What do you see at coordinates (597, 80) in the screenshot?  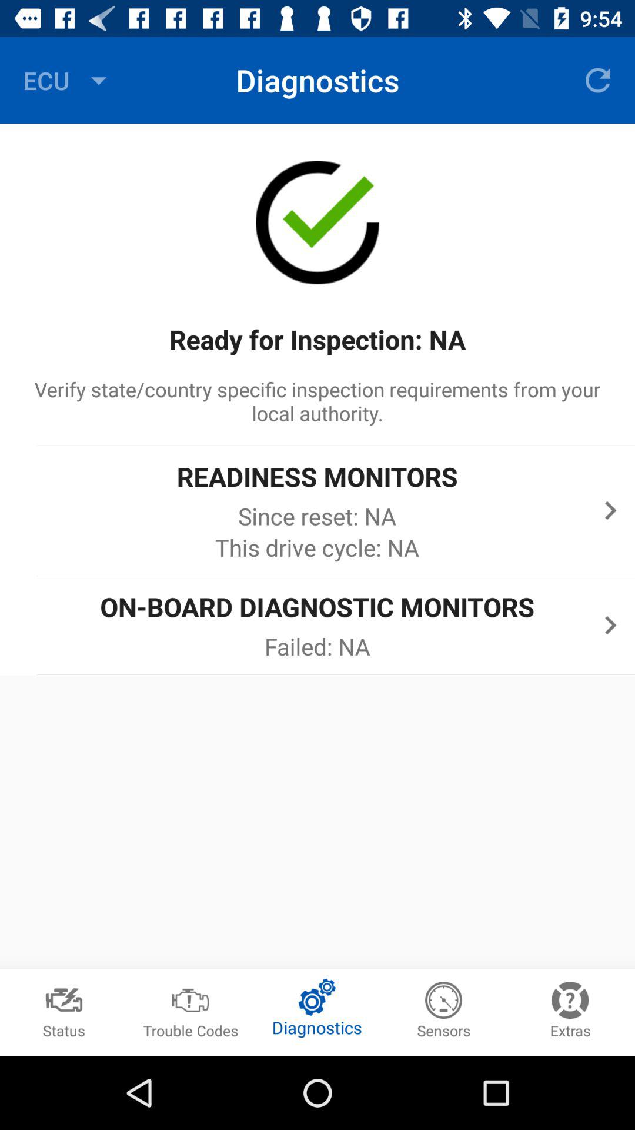 I see `turn on the item to the right of the diagnostics icon` at bounding box center [597, 80].